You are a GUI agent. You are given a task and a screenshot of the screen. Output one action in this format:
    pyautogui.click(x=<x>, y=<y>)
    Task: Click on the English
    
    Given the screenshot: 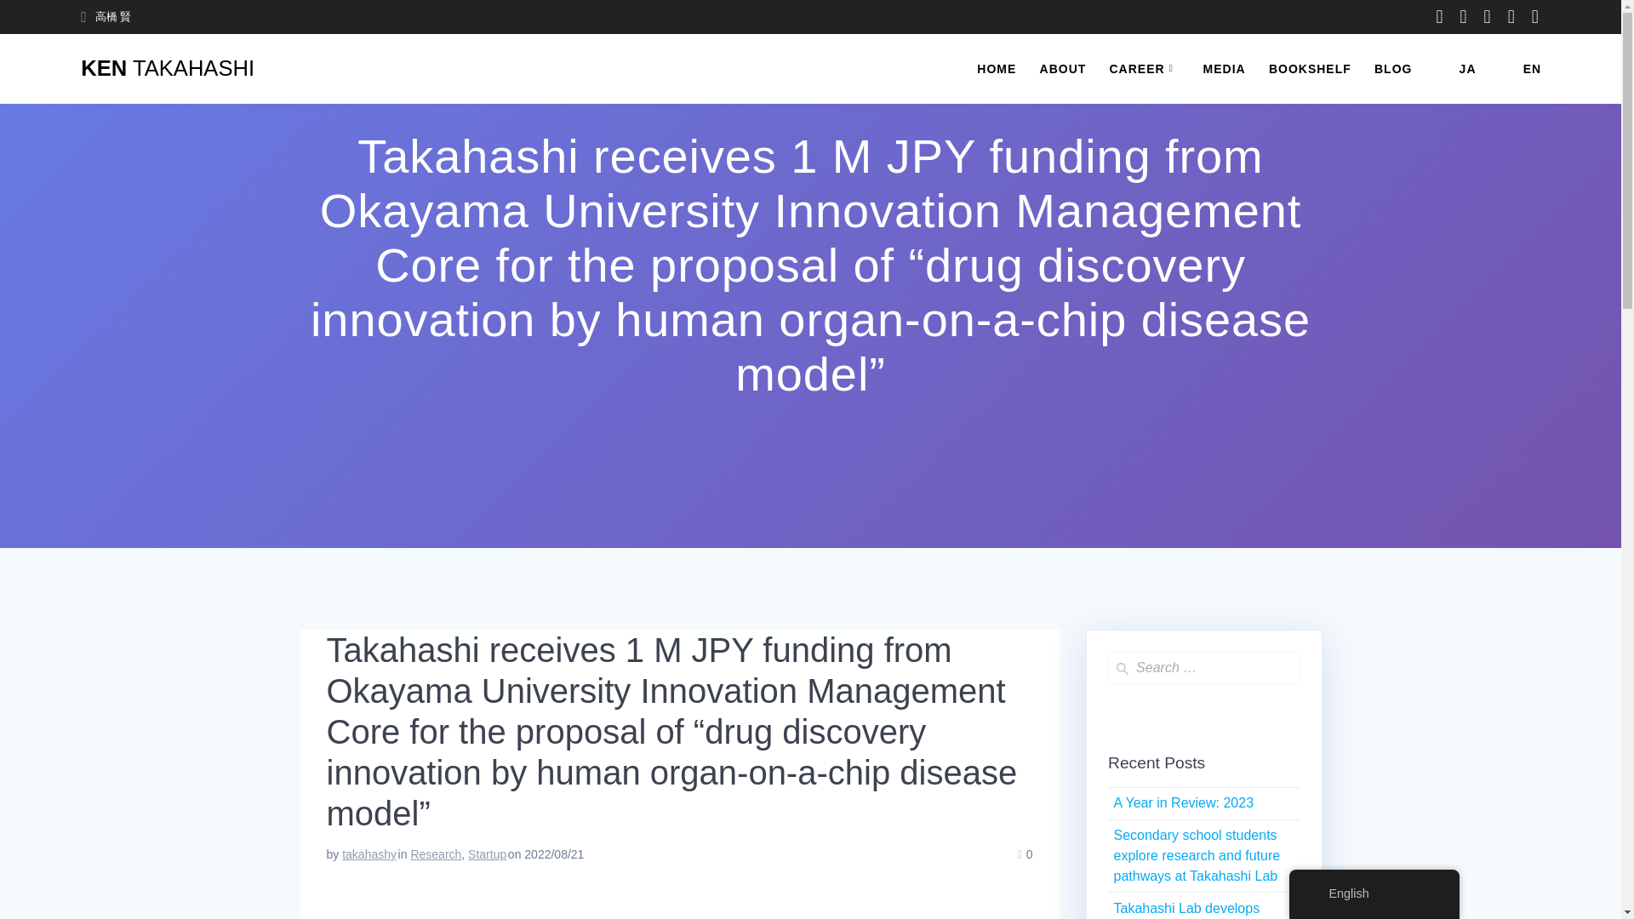 What is the action you would take?
    pyautogui.click(x=1316, y=893)
    